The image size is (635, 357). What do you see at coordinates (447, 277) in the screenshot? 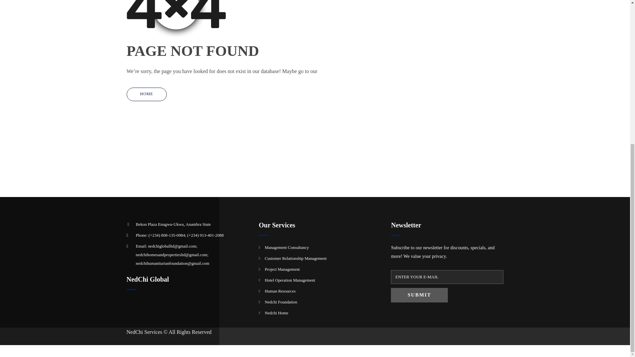
I see `Enter Your E-mail` at bounding box center [447, 277].